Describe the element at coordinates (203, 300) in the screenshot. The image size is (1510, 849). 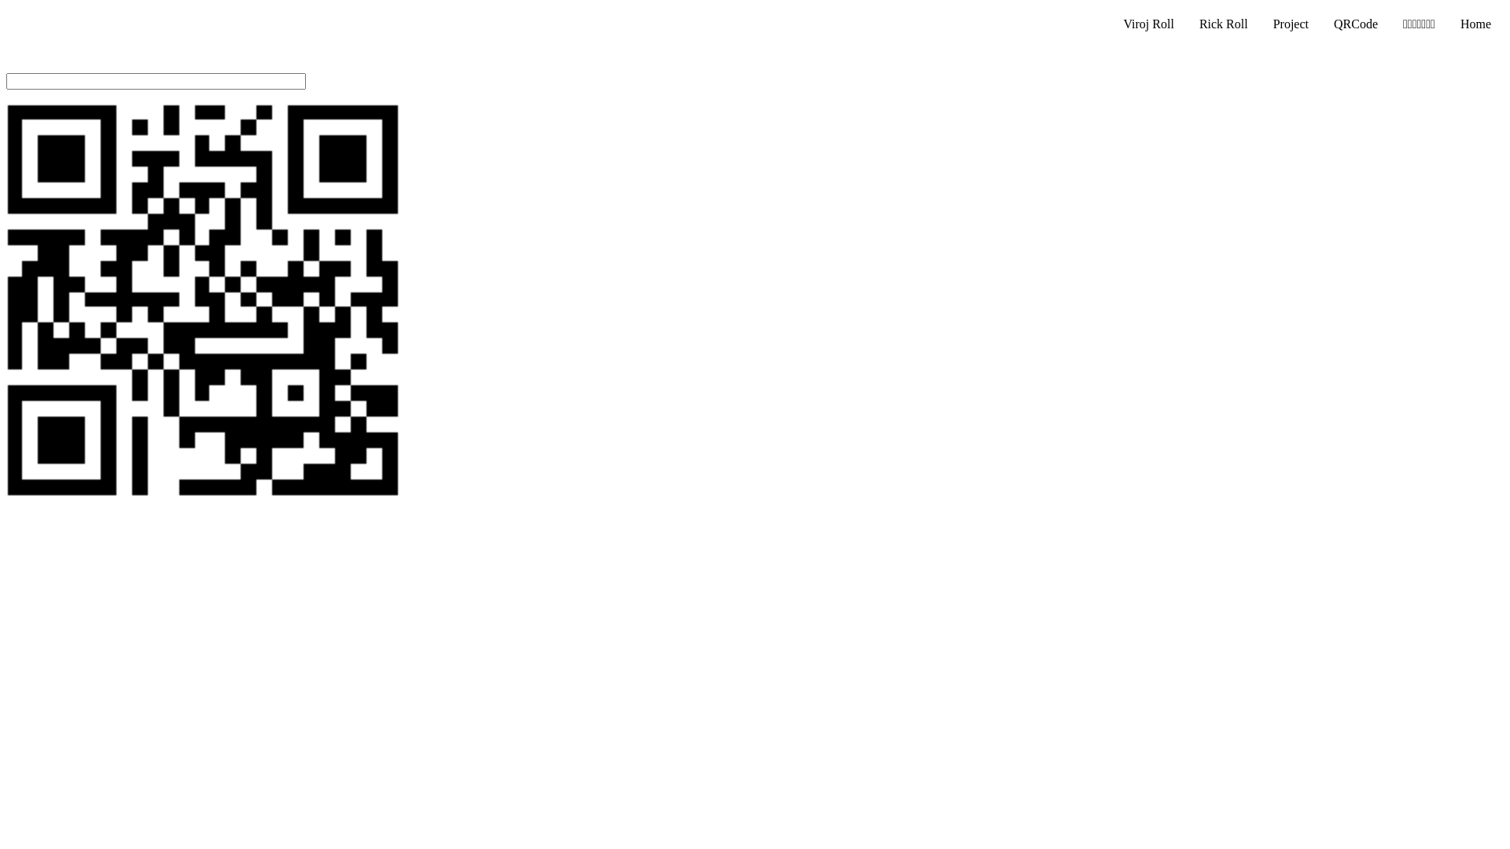
I see `HELLO` at that location.